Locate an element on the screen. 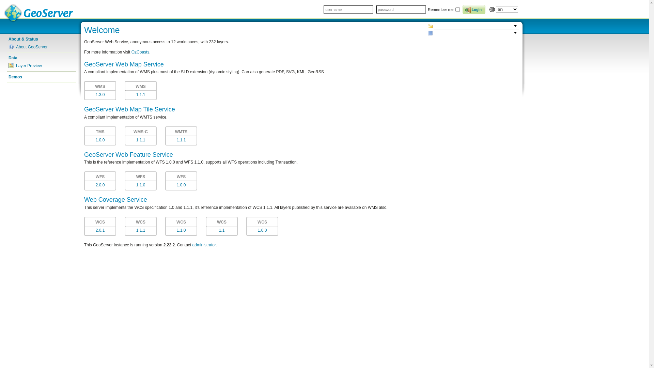 The image size is (654, 368). WMS
1.1.1 is located at coordinates (141, 91).